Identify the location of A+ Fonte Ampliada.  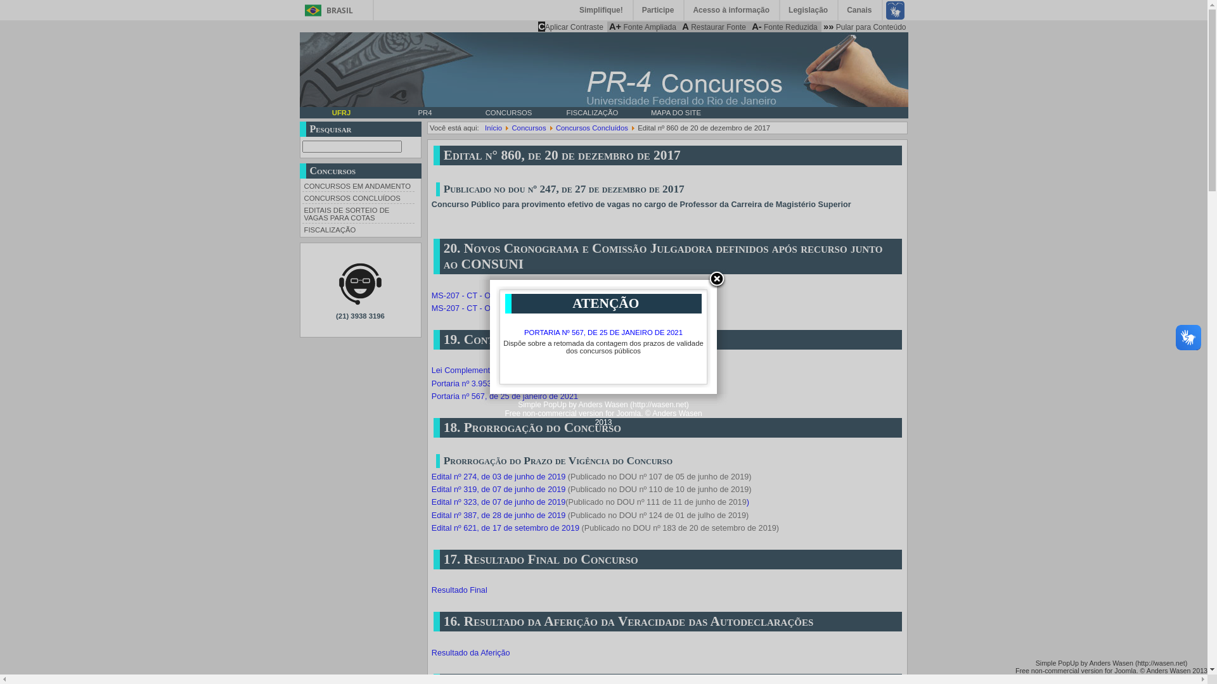
(643, 27).